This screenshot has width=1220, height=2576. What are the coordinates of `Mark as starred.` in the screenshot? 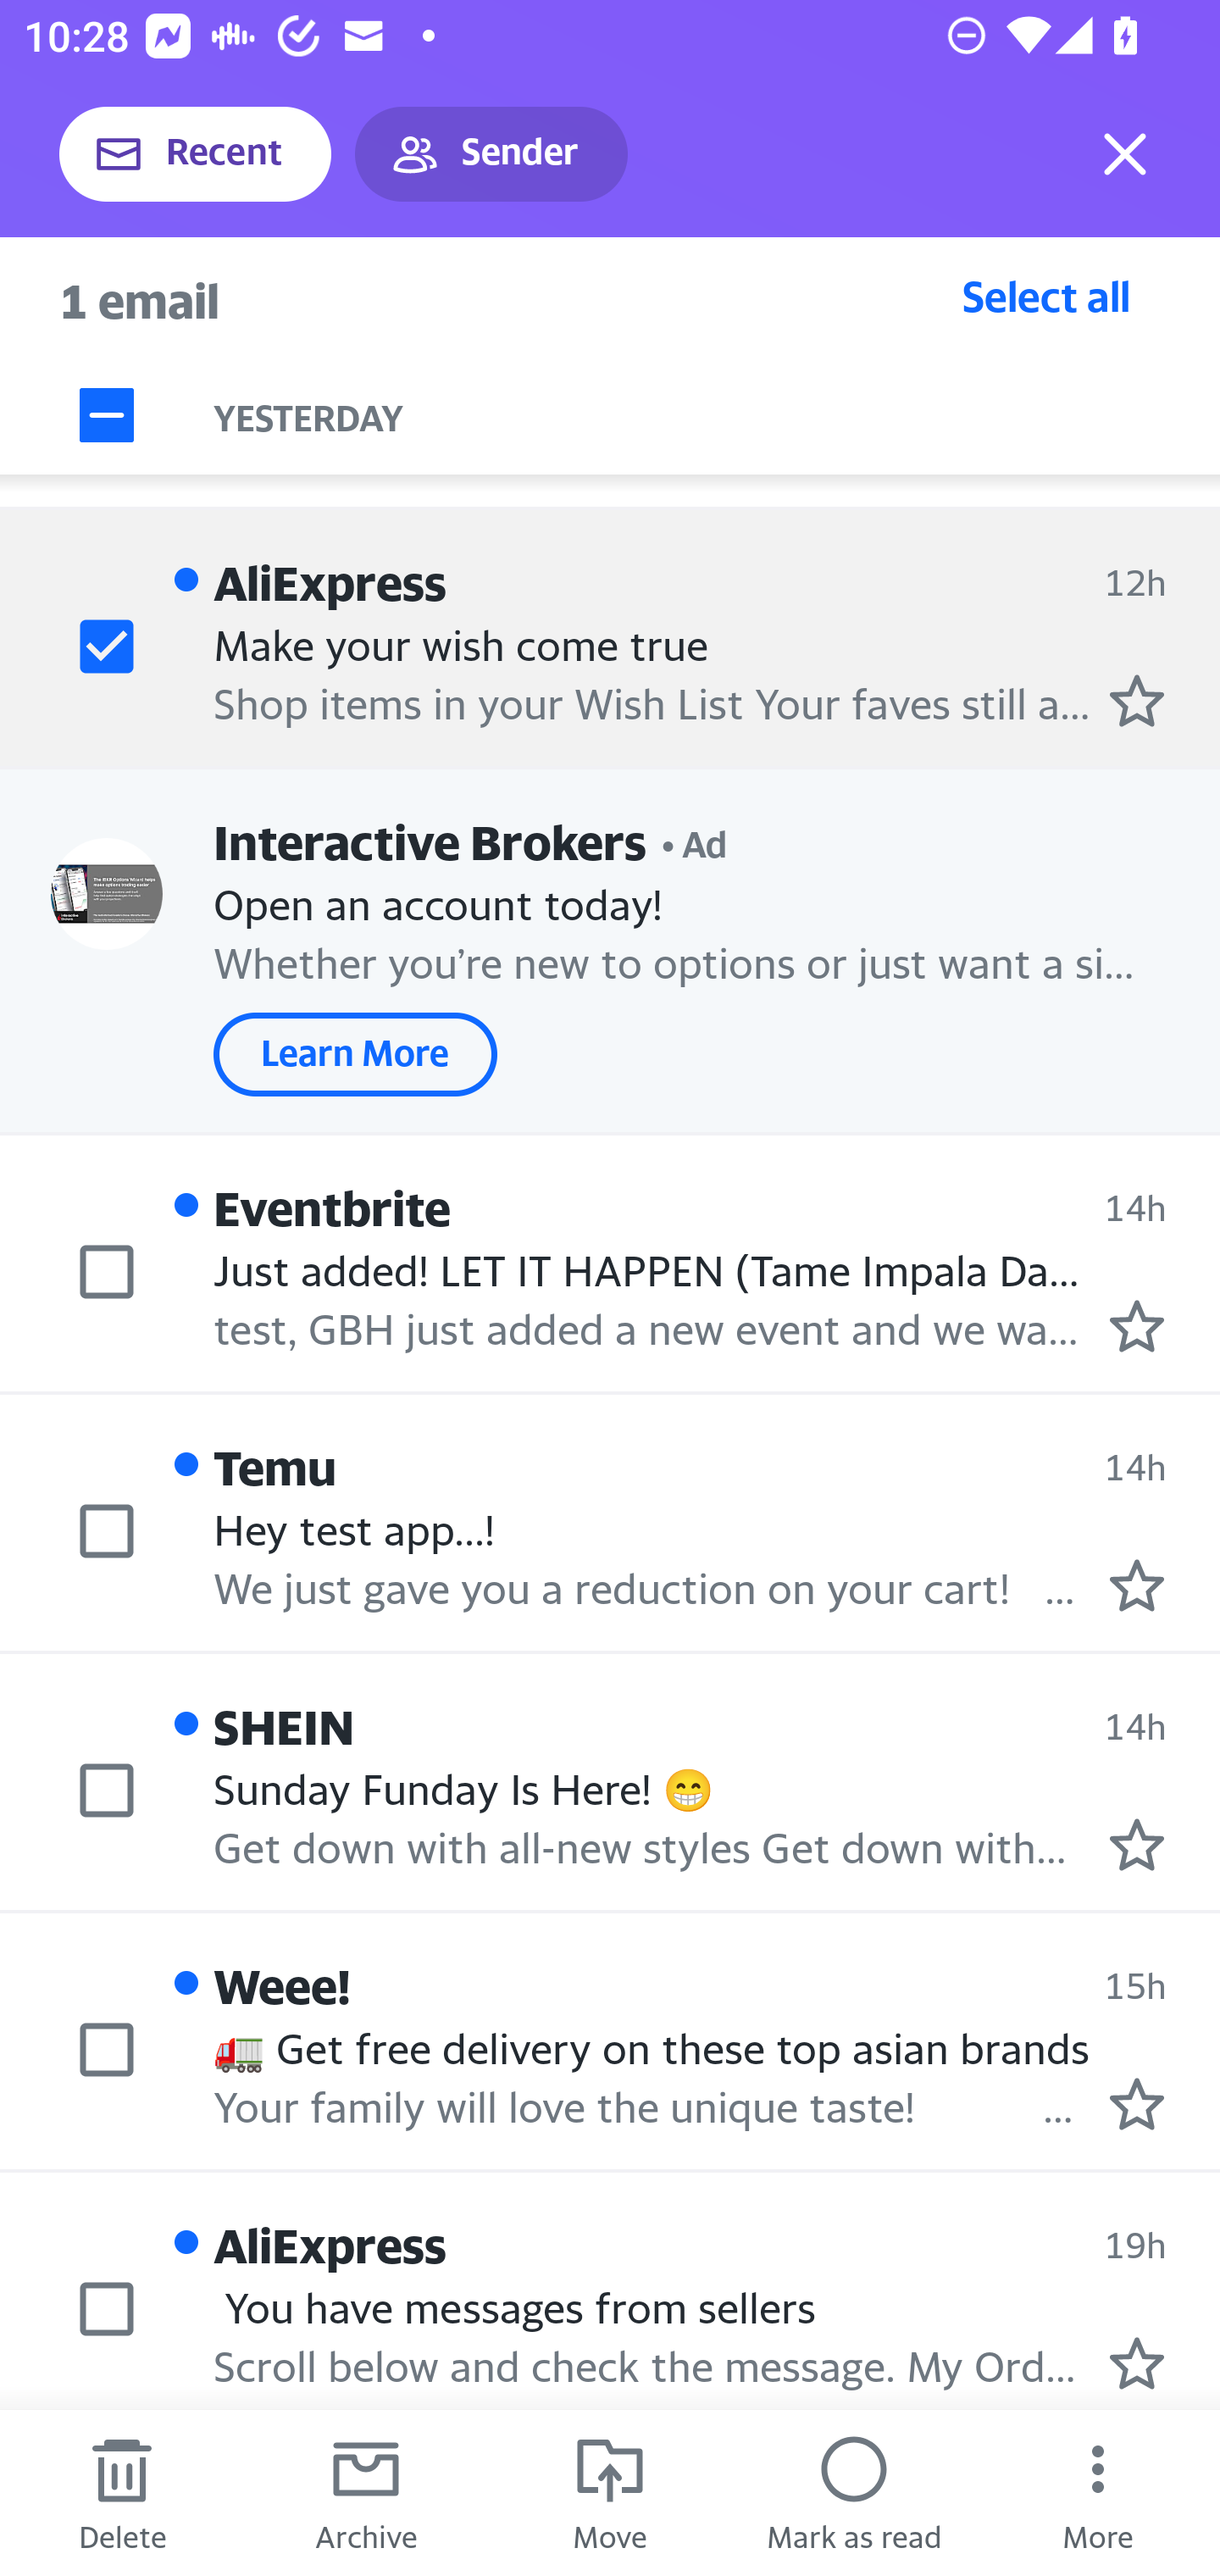 It's located at (1137, 1585).